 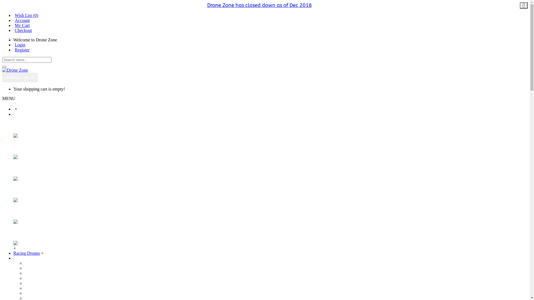 I want to click on Phantom 4, so click(x=26, y=189).